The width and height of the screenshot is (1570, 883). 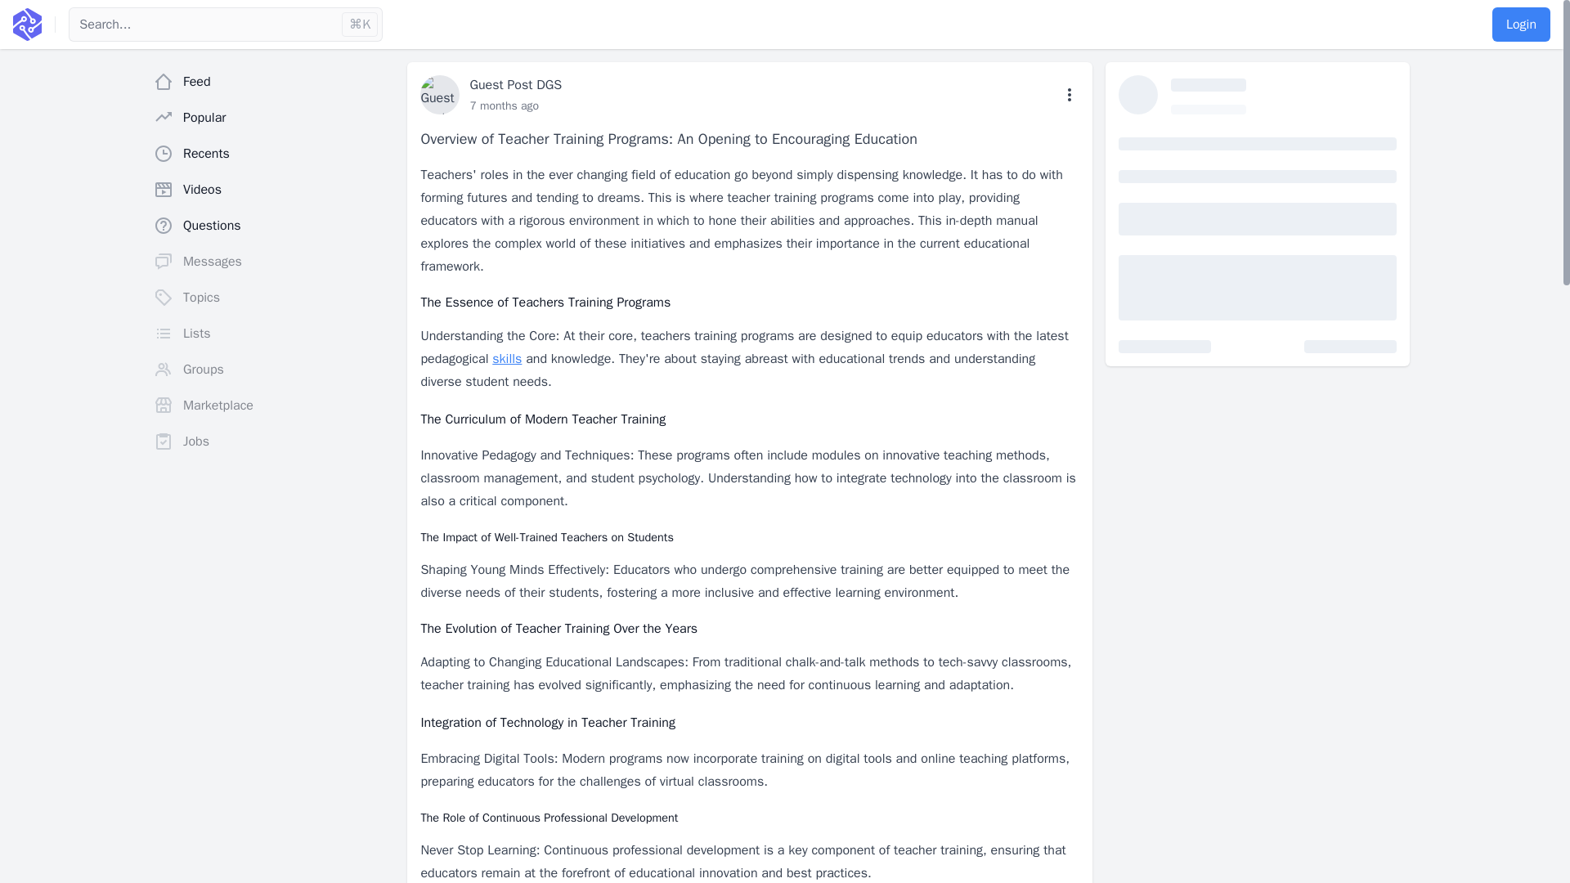 I want to click on Guest Post DGS, so click(x=515, y=85).